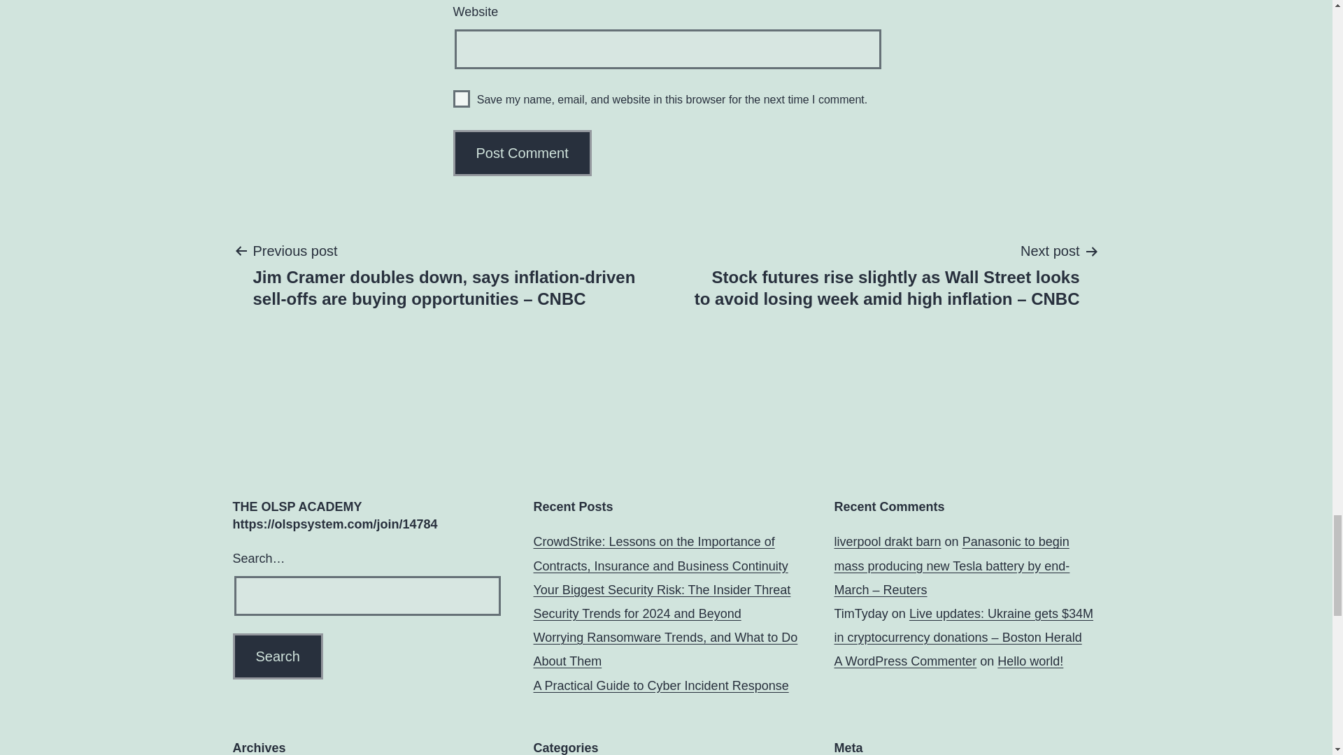 The width and height of the screenshot is (1343, 755). Describe the element at coordinates (523, 152) in the screenshot. I see `Post Comment` at that location.